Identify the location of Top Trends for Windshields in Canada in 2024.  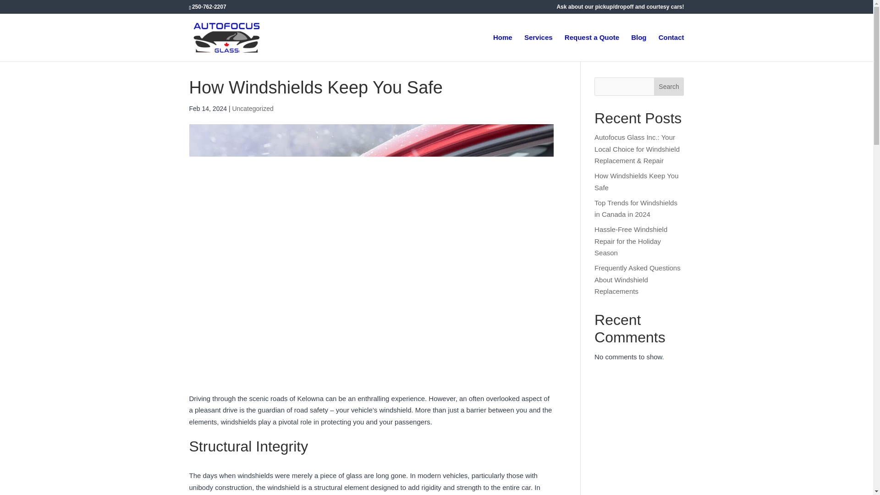
(636, 209).